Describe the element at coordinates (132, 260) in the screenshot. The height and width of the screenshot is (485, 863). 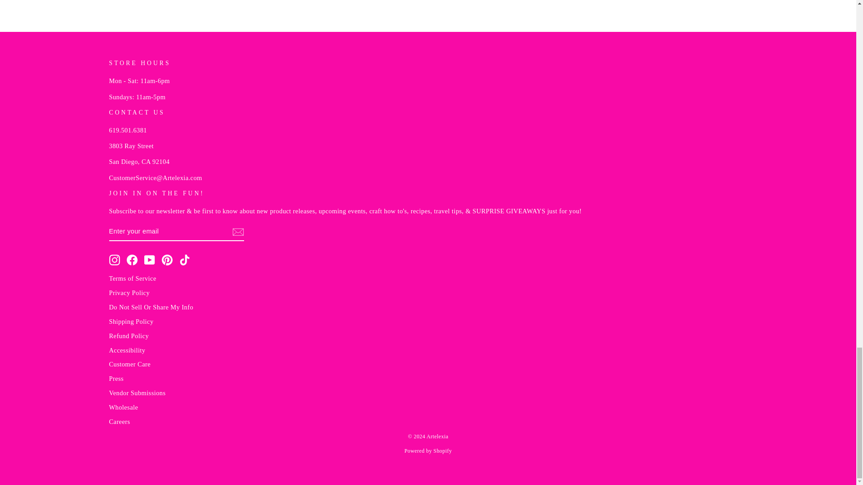
I see `Artelexia on Facebook` at that location.